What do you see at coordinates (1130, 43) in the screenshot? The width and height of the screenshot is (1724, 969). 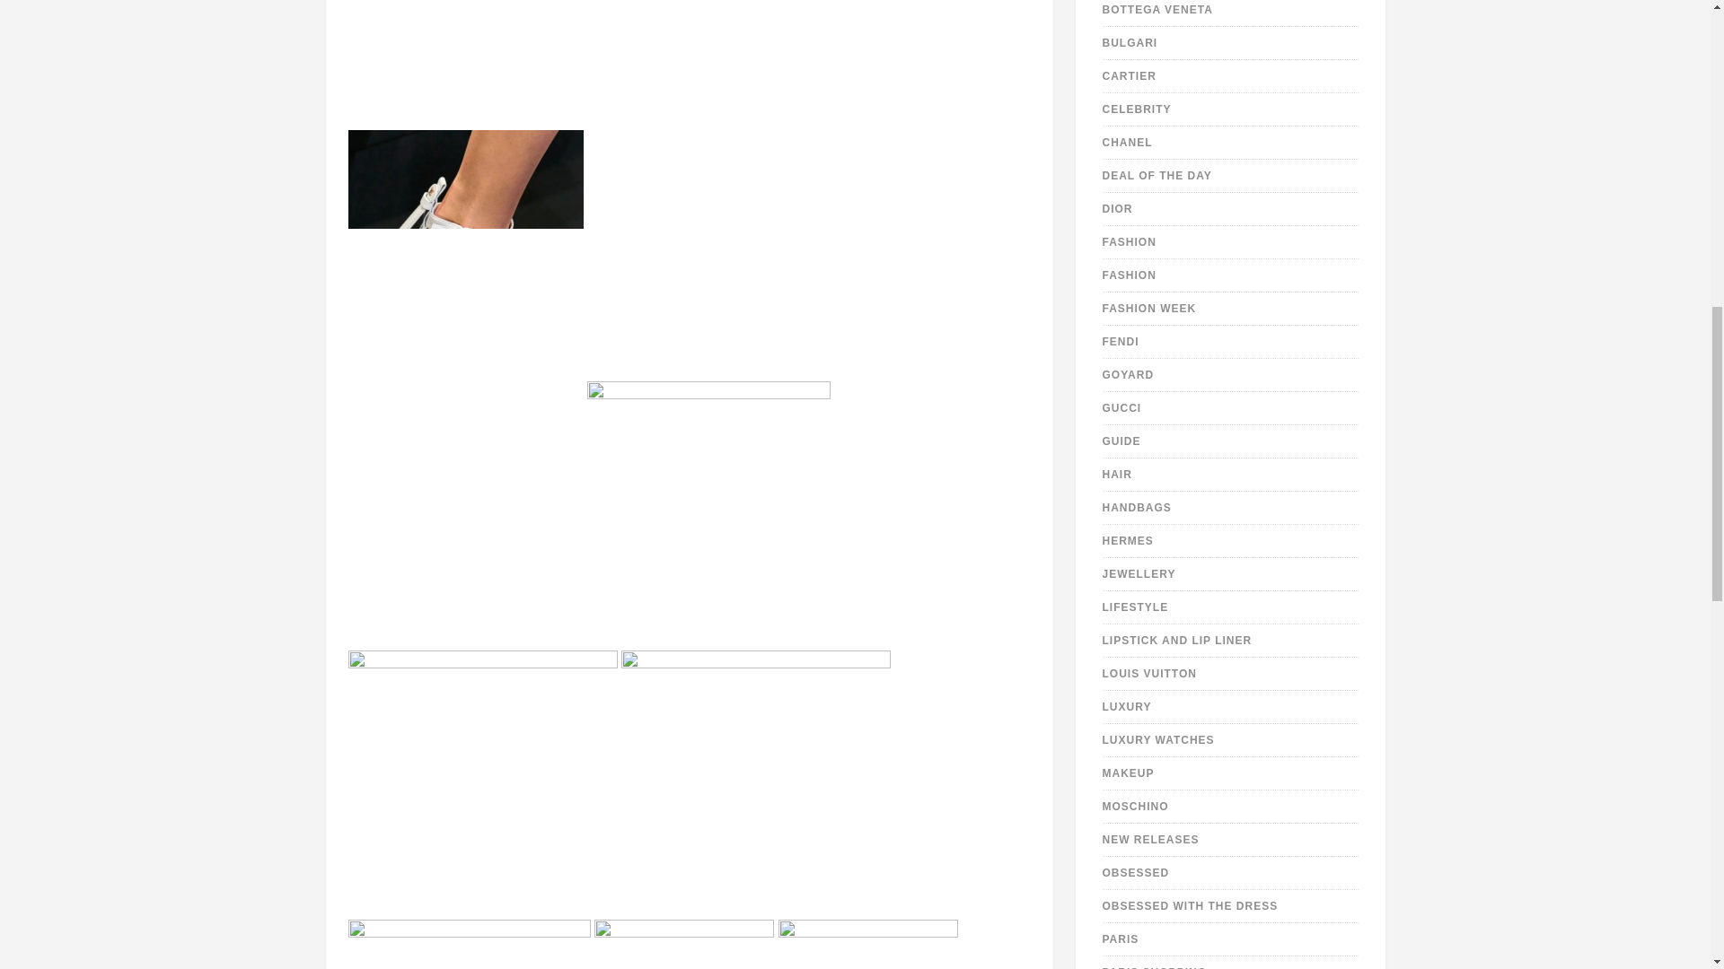 I see `BULGARI` at bounding box center [1130, 43].